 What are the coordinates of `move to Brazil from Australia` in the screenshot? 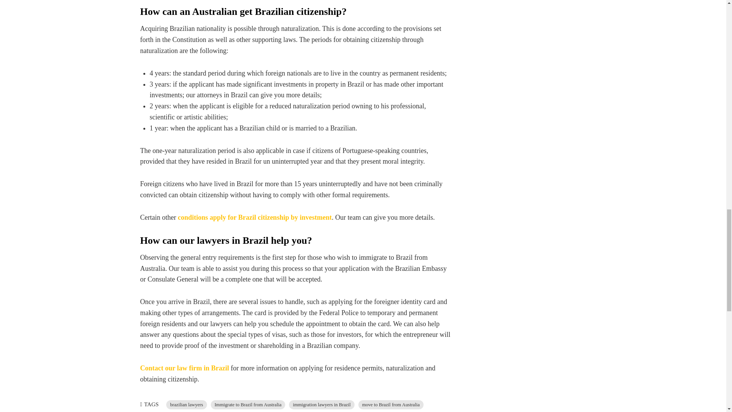 It's located at (391, 404).